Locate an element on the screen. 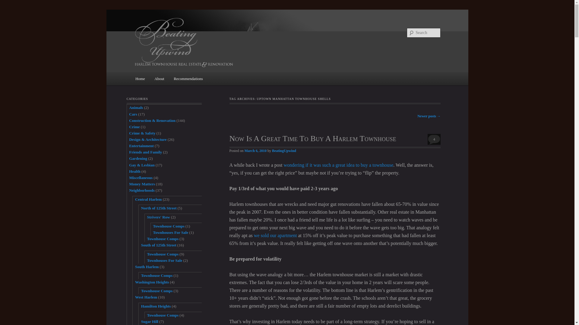 This screenshot has width=579, height=325. About is located at coordinates (159, 78).